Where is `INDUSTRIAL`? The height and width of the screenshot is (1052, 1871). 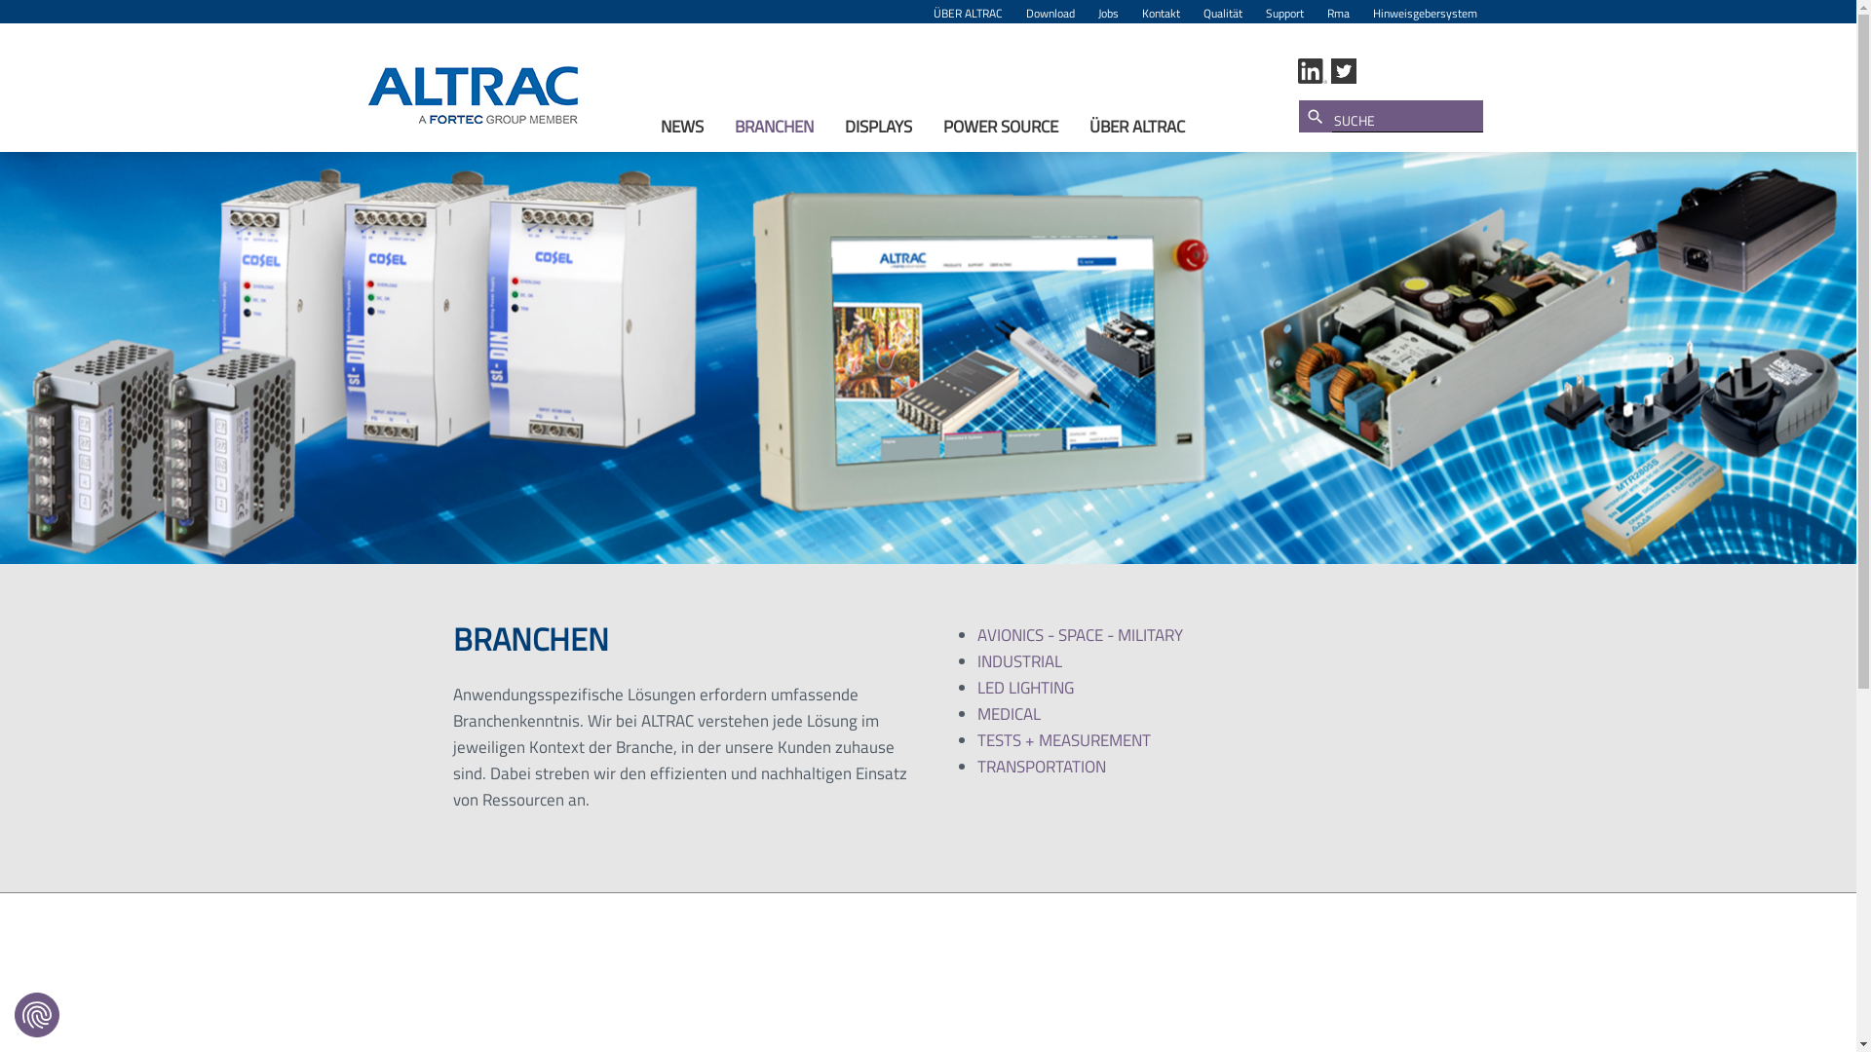 INDUSTRIAL is located at coordinates (1019, 661).